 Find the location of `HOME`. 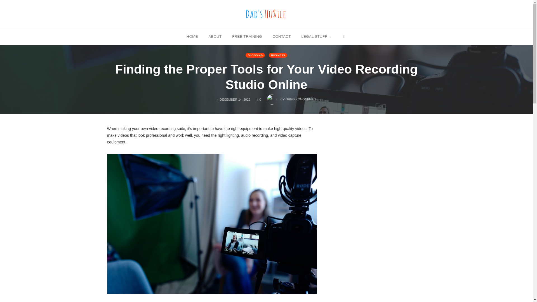

HOME is located at coordinates (215, 36).